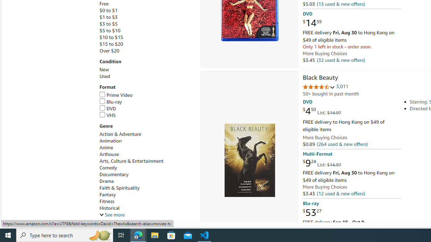 This screenshot has height=242, width=431. What do you see at coordinates (146, 115) in the screenshot?
I see `VHS` at bounding box center [146, 115].